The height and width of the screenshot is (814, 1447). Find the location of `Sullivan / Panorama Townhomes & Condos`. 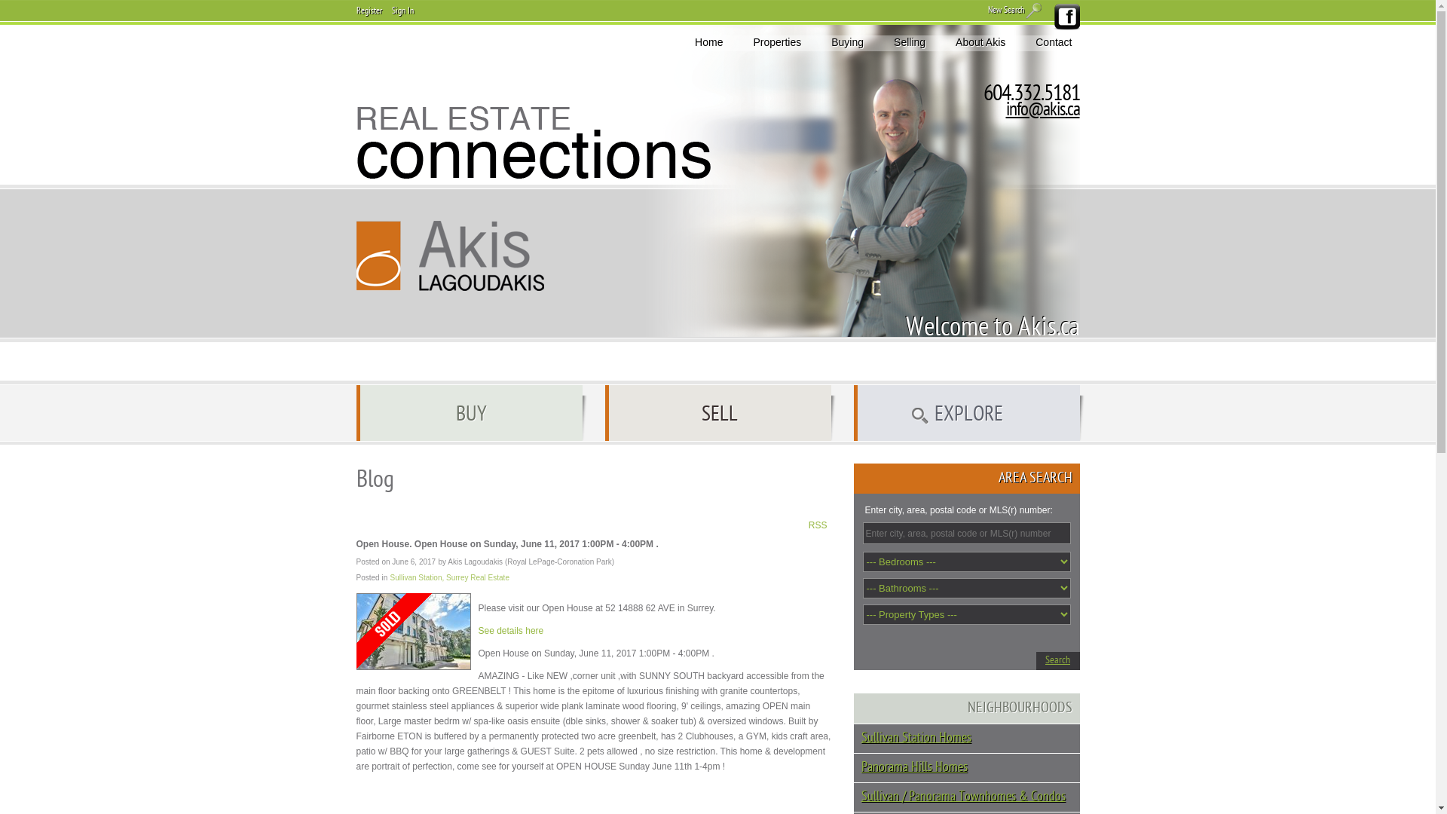

Sullivan / Panorama Townhomes & Condos is located at coordinates (970, 797).